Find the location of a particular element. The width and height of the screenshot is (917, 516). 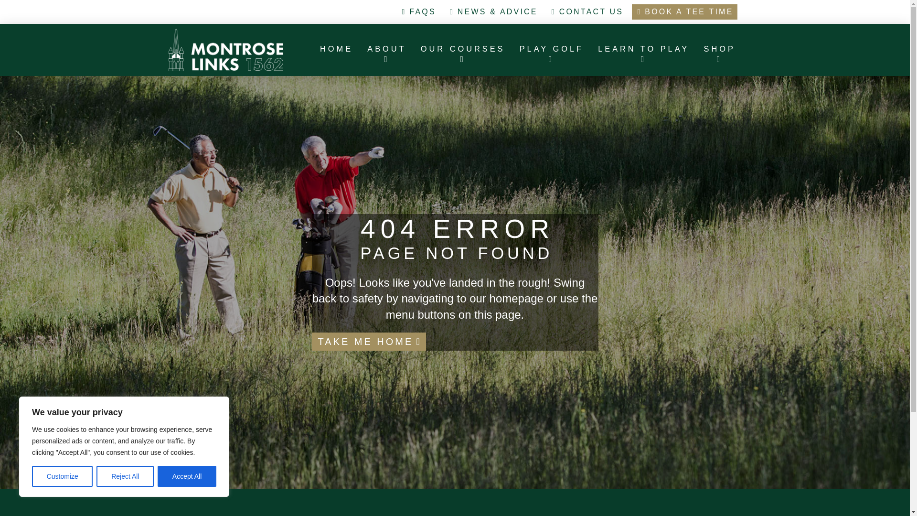

Accept All is located at coordinates (187, 476).